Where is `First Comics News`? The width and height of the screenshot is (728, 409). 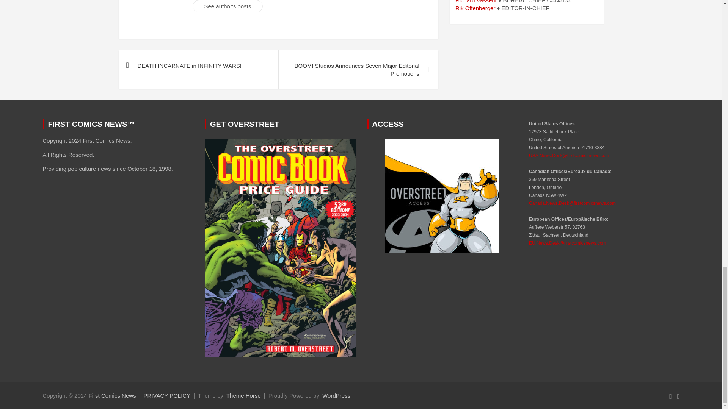 First Comics News is located at coordinates (112, 395).